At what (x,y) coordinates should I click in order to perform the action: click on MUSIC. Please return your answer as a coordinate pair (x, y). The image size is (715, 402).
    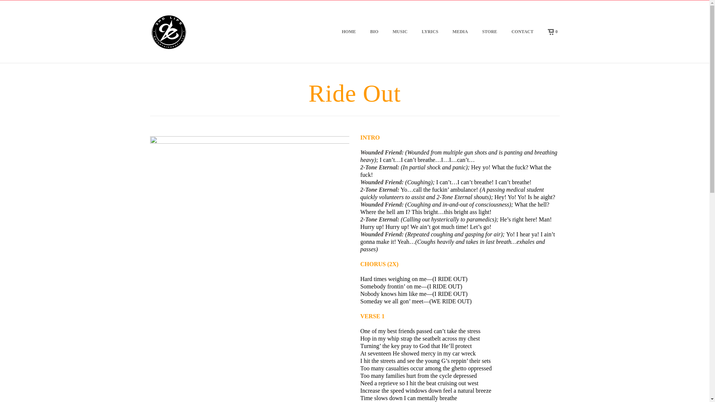
    Looking at the image, I should click on (400, 32).